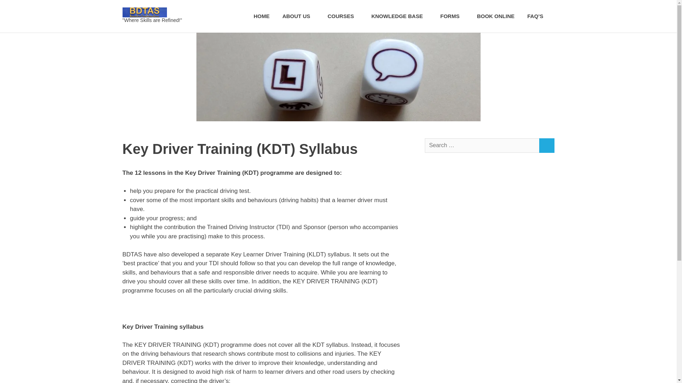 This screenshot has height=383, width=682. What do you see at coordinates (343, 16) in the screenshot?
I see `COURSES` at bounding box center [343, 16].